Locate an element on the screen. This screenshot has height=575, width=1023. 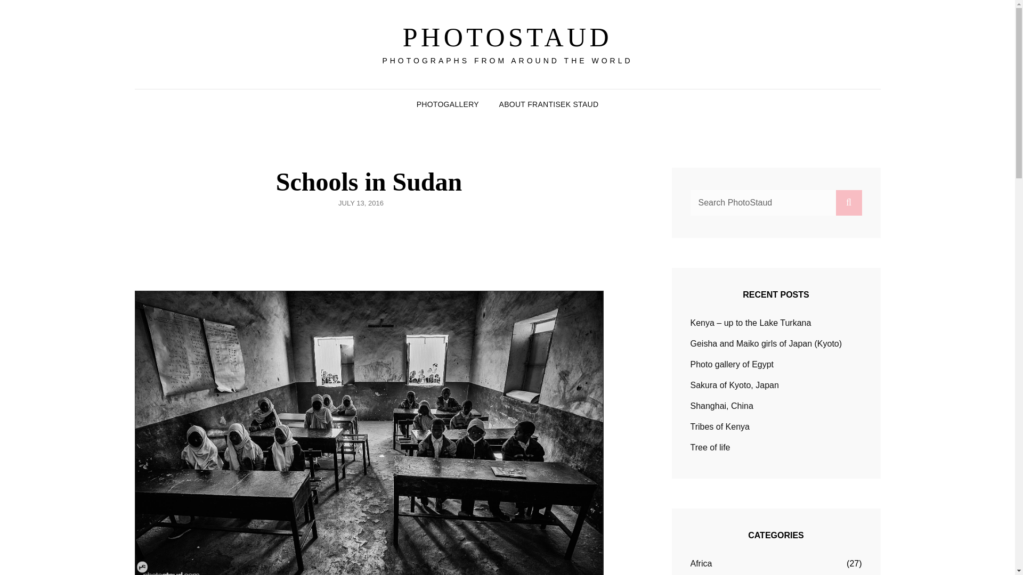
Tree of life is located at coordinates (710, 447).